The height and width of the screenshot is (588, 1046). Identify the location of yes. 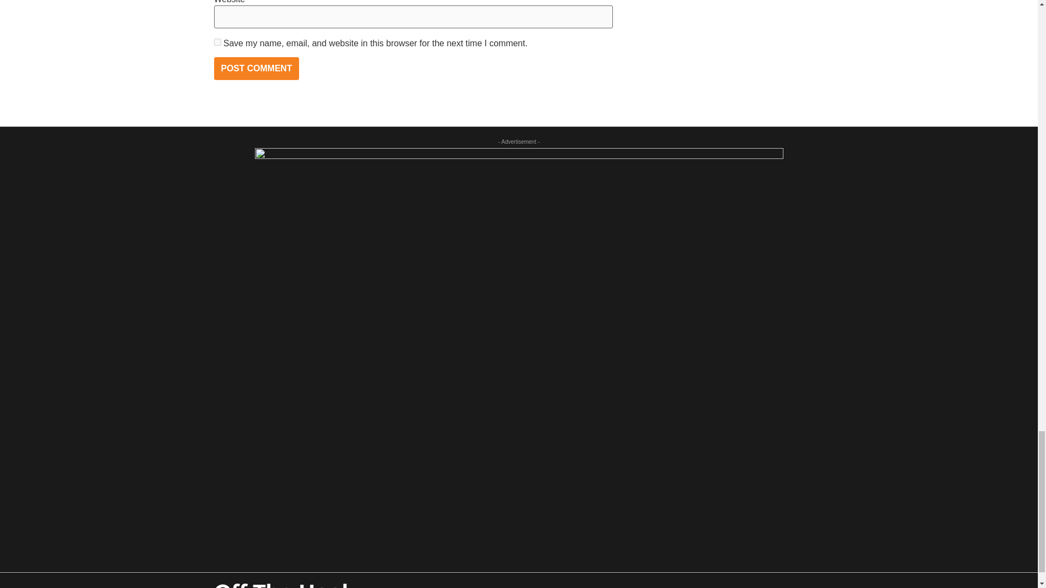
(217, 42).